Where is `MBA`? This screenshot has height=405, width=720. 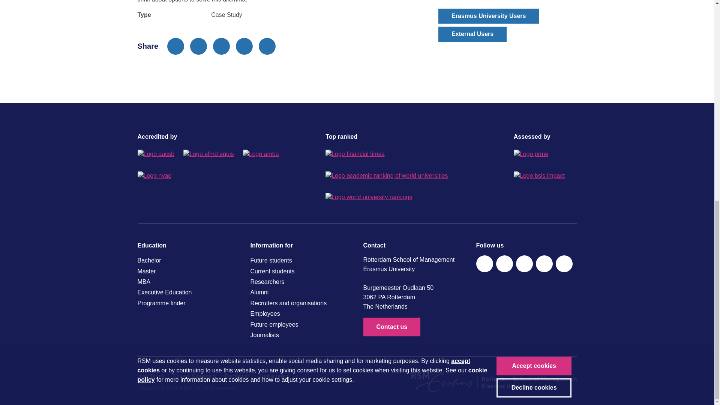
MBA is located at coordinates (187, 282).